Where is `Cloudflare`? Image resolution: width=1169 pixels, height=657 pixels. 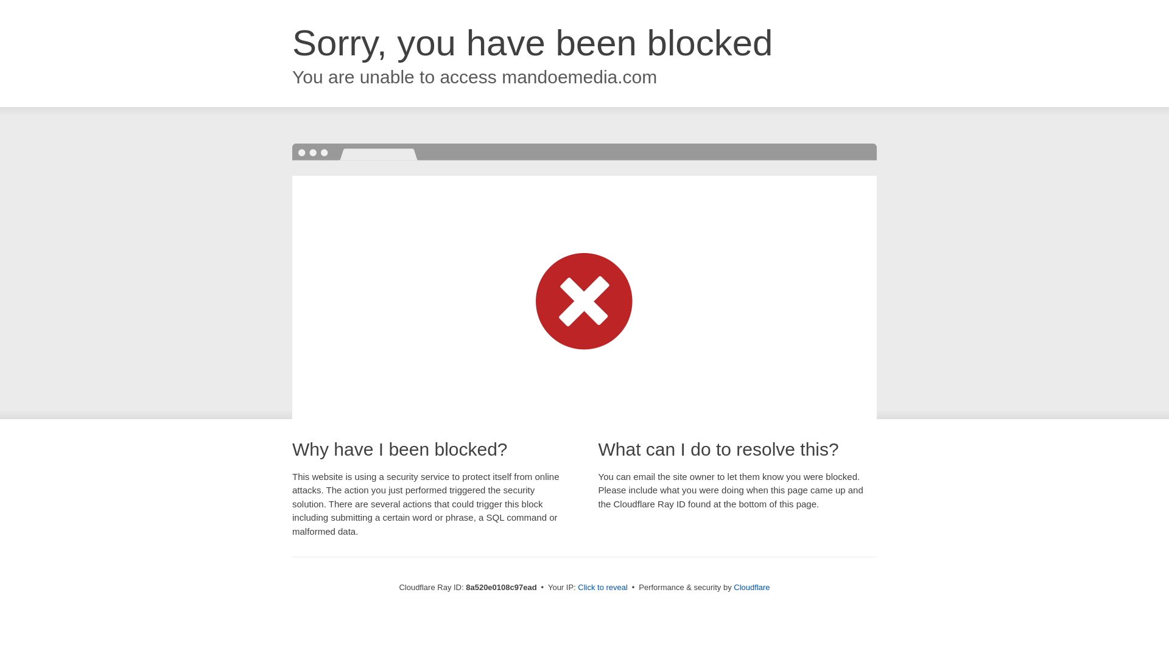
Cloudflare is located at coordinates (751, 587).